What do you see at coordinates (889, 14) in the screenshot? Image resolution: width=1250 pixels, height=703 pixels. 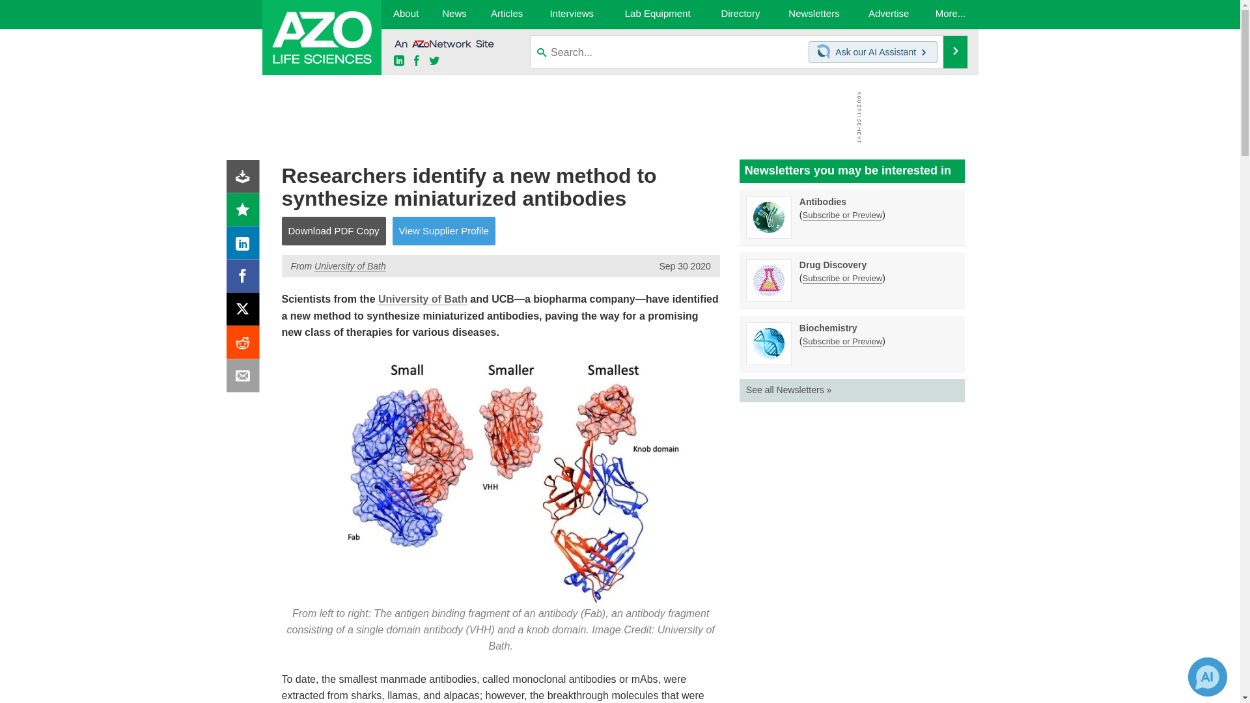 I see `Advertise` at bounding box center [889, 14].